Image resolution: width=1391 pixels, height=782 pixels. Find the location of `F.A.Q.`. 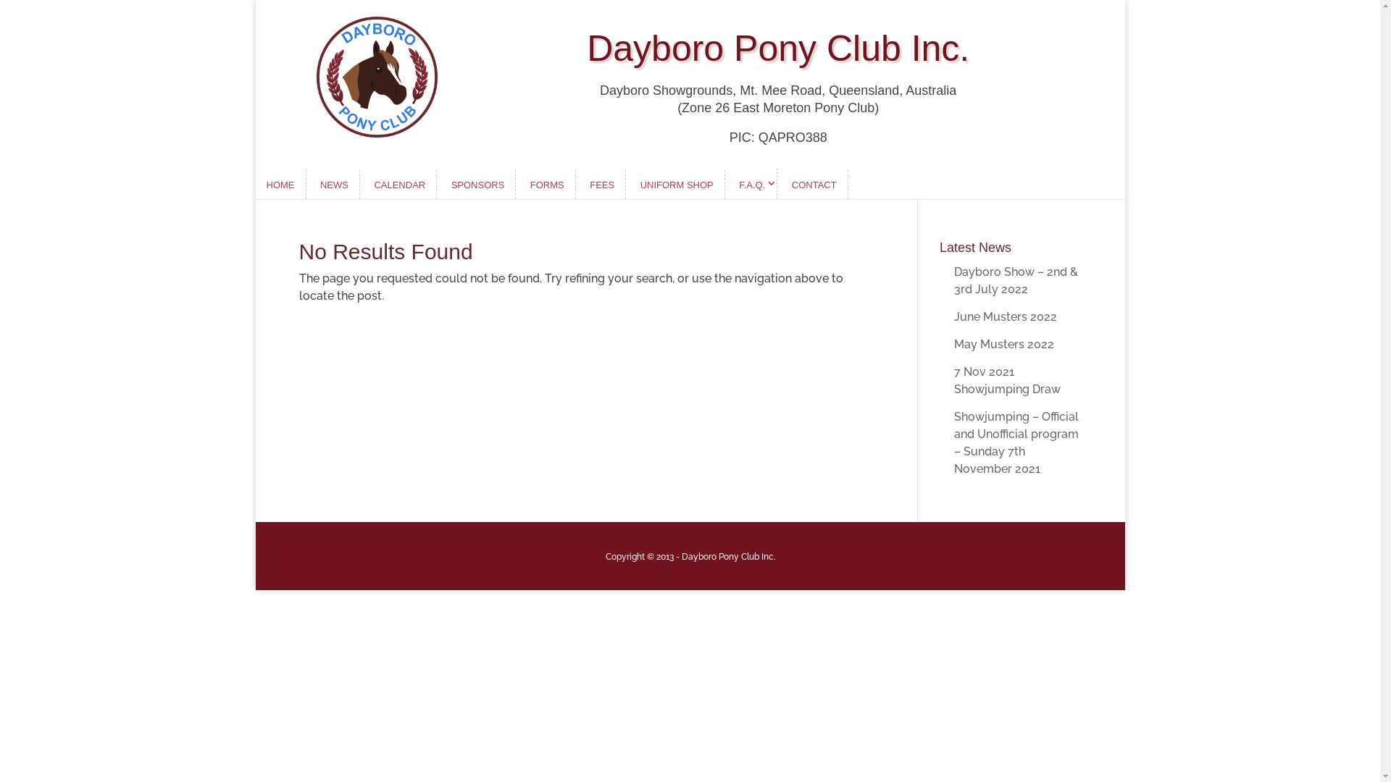

F.A.Q. is located at coordinates (753, 184).